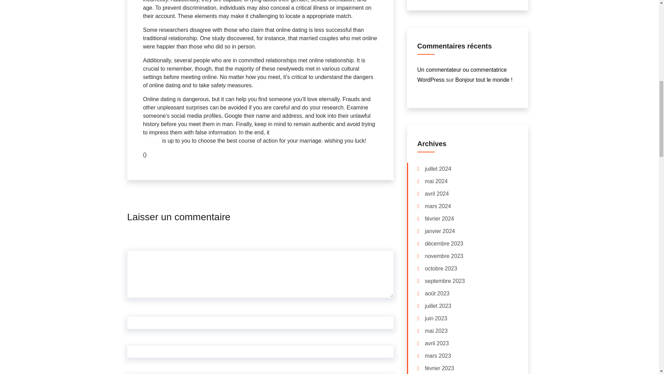 The image size is (664, 374). What do you see at coordinates (483, 80) in the screenshot?
I see `Bonjour tout le monde !` at bounding box center [483, 80].